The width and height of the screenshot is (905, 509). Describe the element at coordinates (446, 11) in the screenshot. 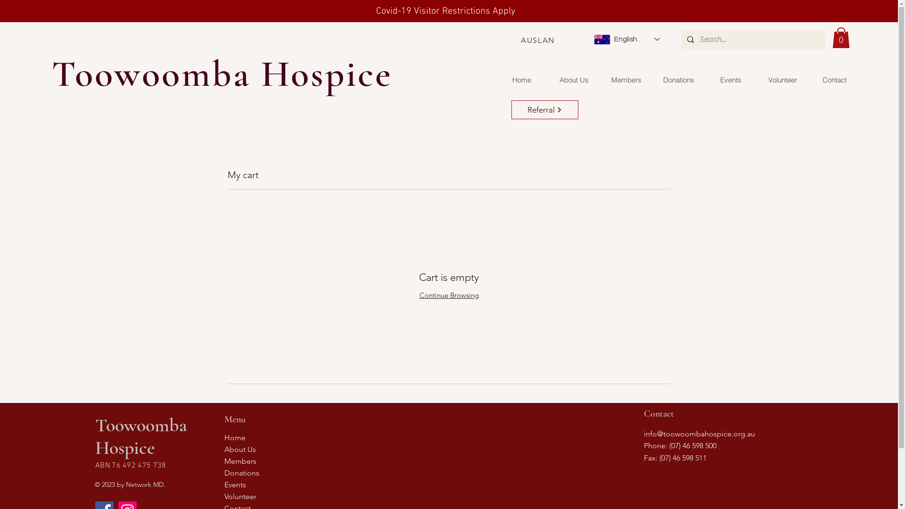

I see `Covid-19 Visitor Restrictions Apply` at that location.